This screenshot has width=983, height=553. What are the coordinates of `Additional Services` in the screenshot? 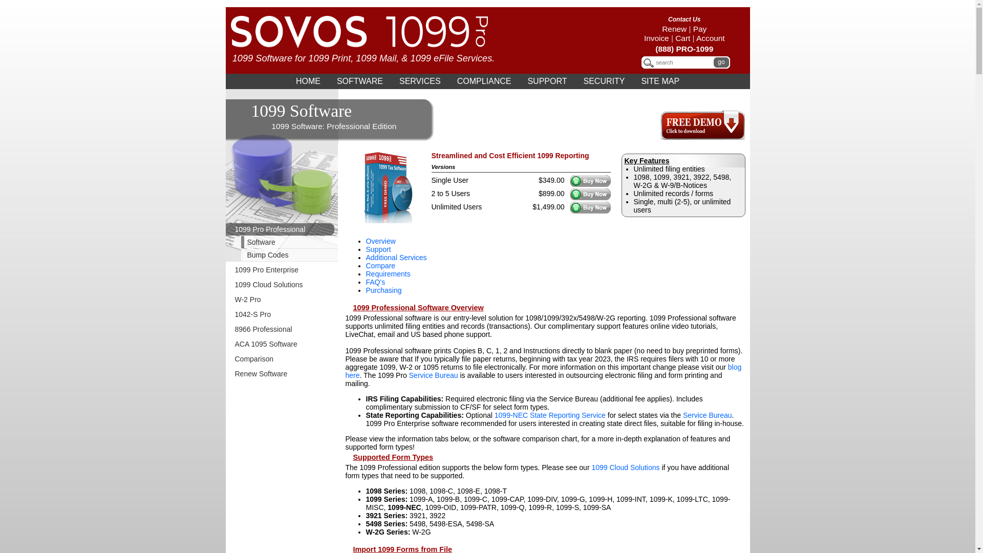 It's located at (396, 258).